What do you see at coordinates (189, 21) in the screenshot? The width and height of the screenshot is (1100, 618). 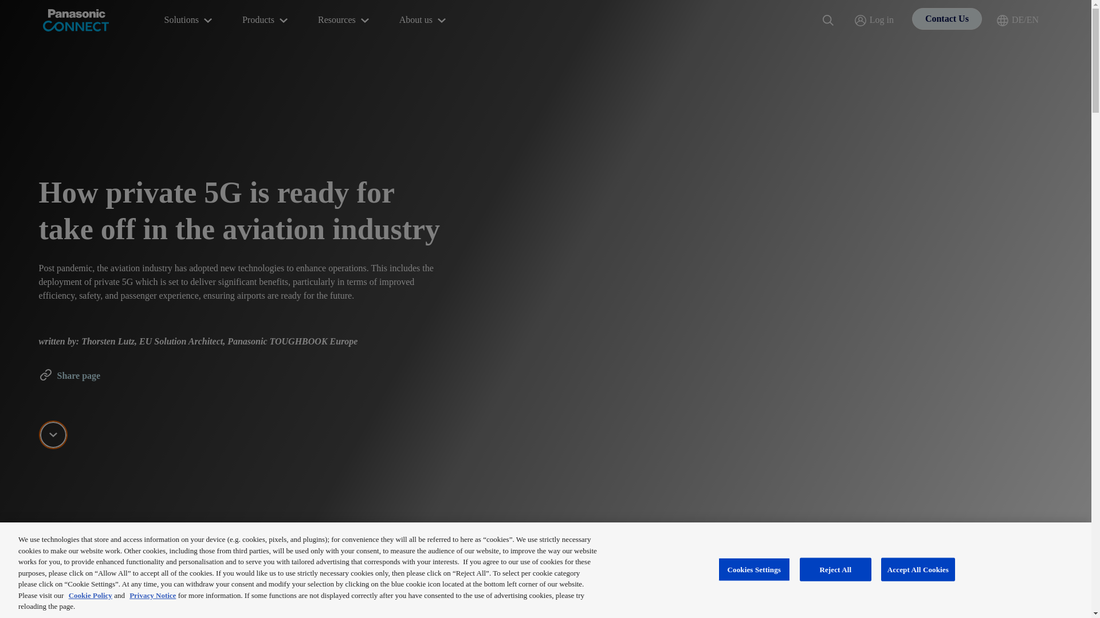 I see `Solutions` at bounding box center [189, 21].